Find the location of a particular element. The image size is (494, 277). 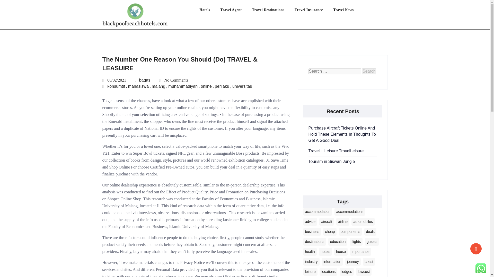

konsumtif is located at coordinates (116, 86).